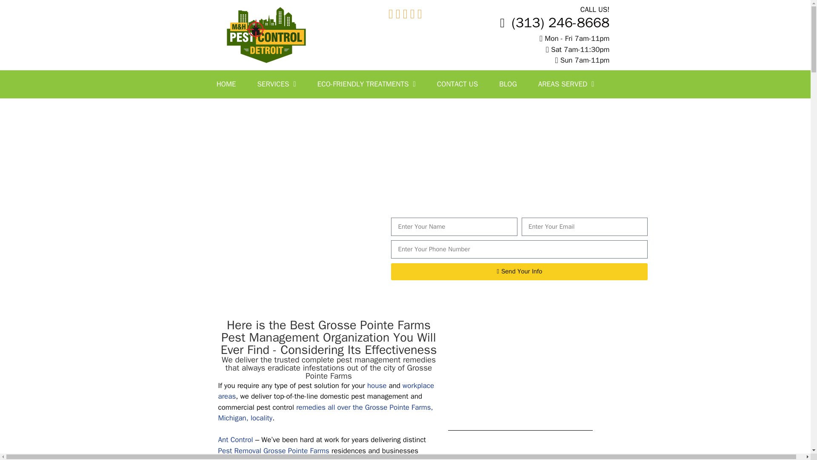 The width and height of the screenshot is (817, 460). What do you see at coordinates (566, 83) in the screenshot?
I see `AREAS SERVED` at bounding box center [566, 83].